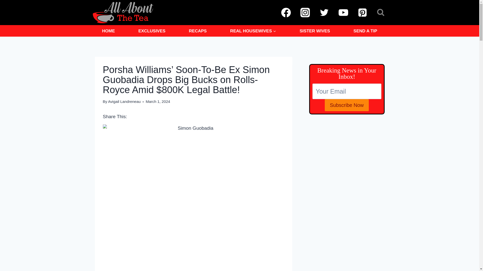  I want to click on RECAPS, so click(198, 31).